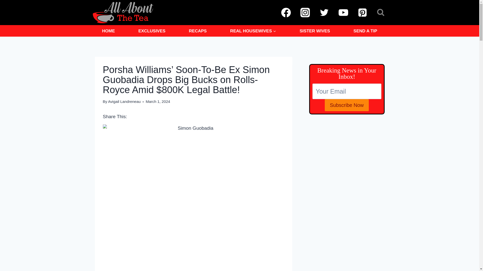  I want to click on RECAPS, so click(198, 31).